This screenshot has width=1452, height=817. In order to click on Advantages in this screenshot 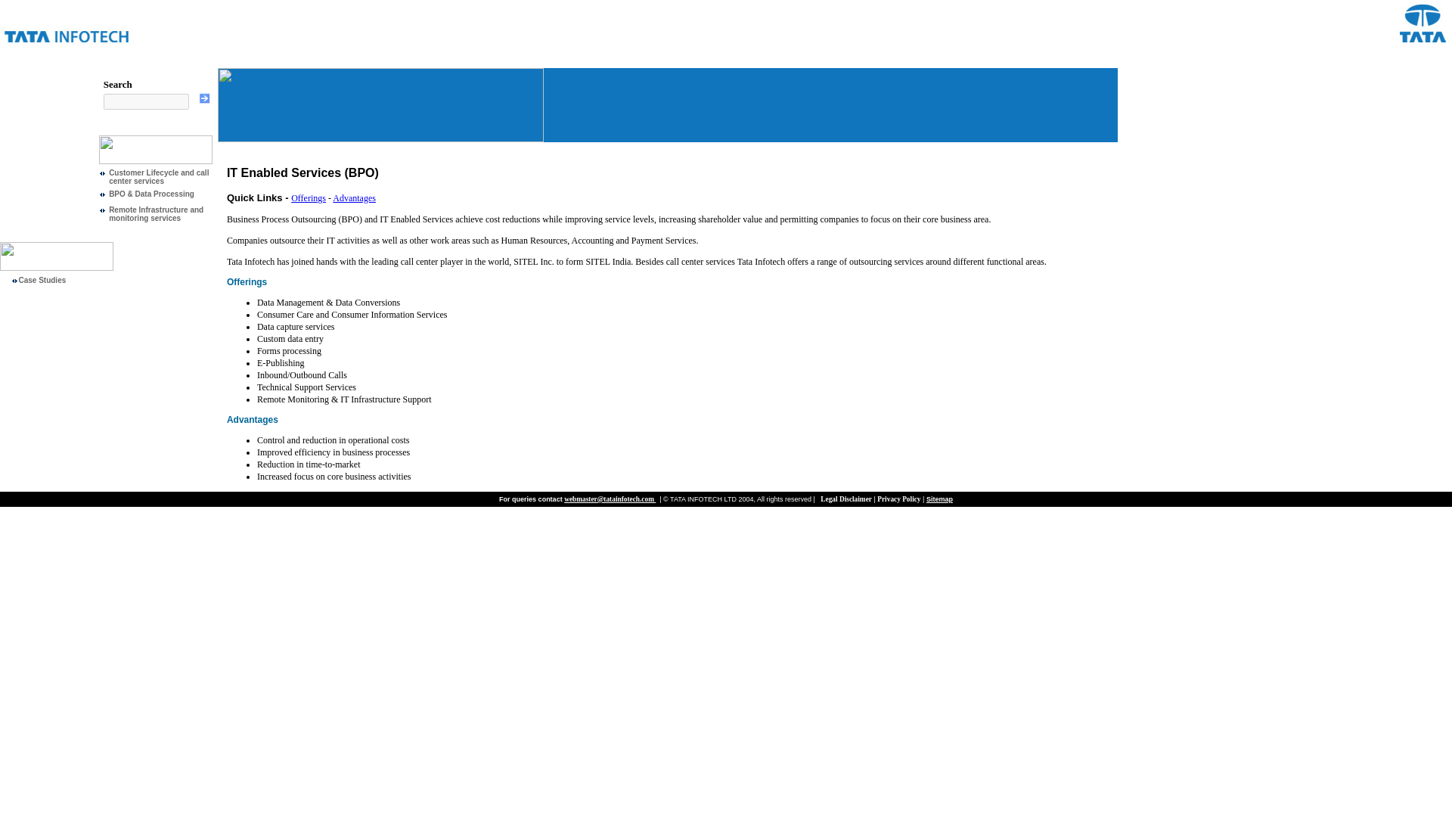, I will do `click(354, 197)`.